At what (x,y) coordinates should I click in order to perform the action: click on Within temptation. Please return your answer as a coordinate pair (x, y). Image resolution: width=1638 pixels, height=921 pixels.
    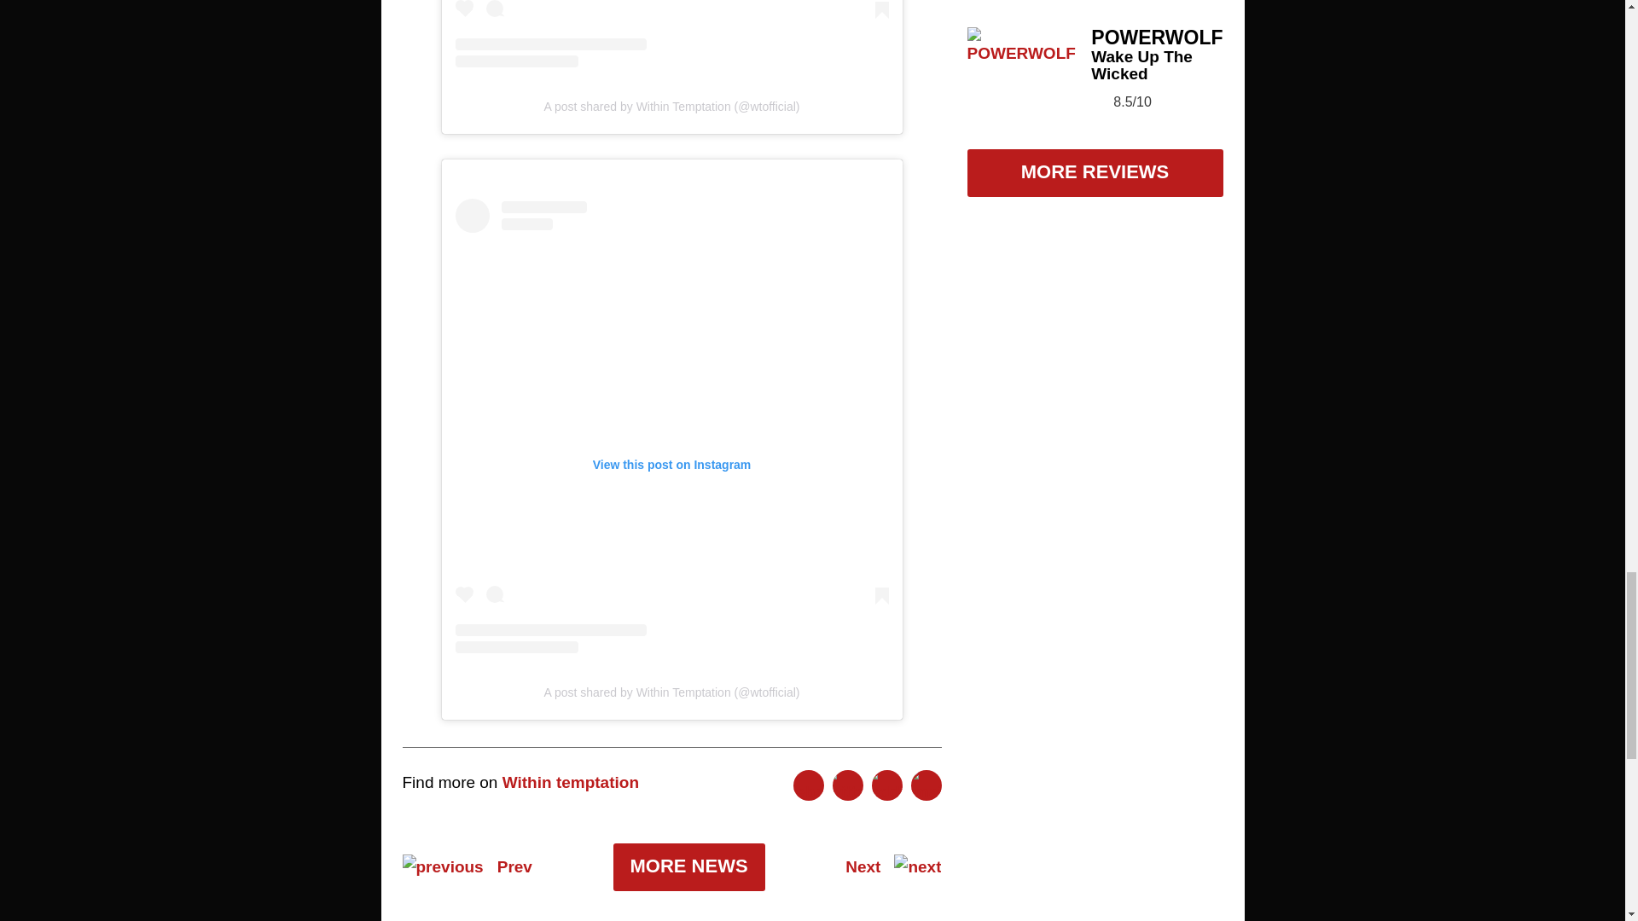
    Looking at the image, I should click on (570, 782).